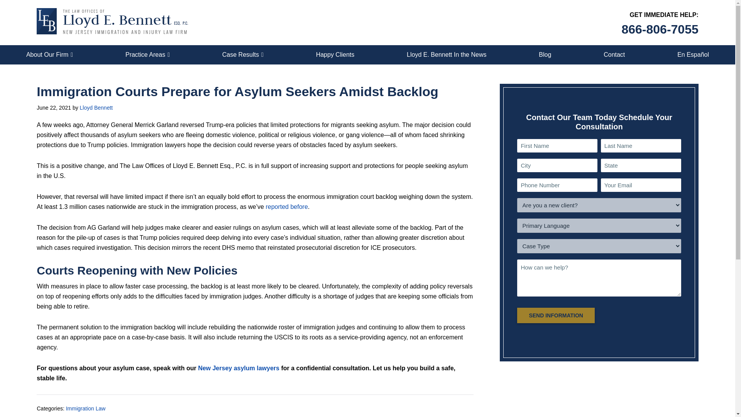 This screenshot has width=741, height=417. I want to click on Case Results, so click(243, 55).